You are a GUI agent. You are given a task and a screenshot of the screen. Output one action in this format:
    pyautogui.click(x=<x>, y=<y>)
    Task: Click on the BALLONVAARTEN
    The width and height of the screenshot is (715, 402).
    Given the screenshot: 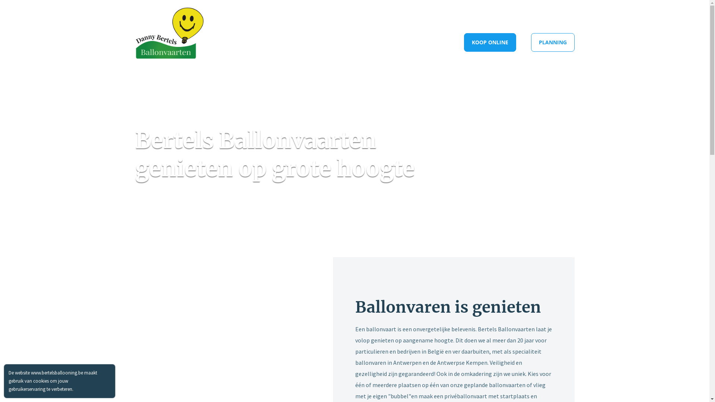 What is the action you would take?
    pyautogui.click(x=320, y=42)
    